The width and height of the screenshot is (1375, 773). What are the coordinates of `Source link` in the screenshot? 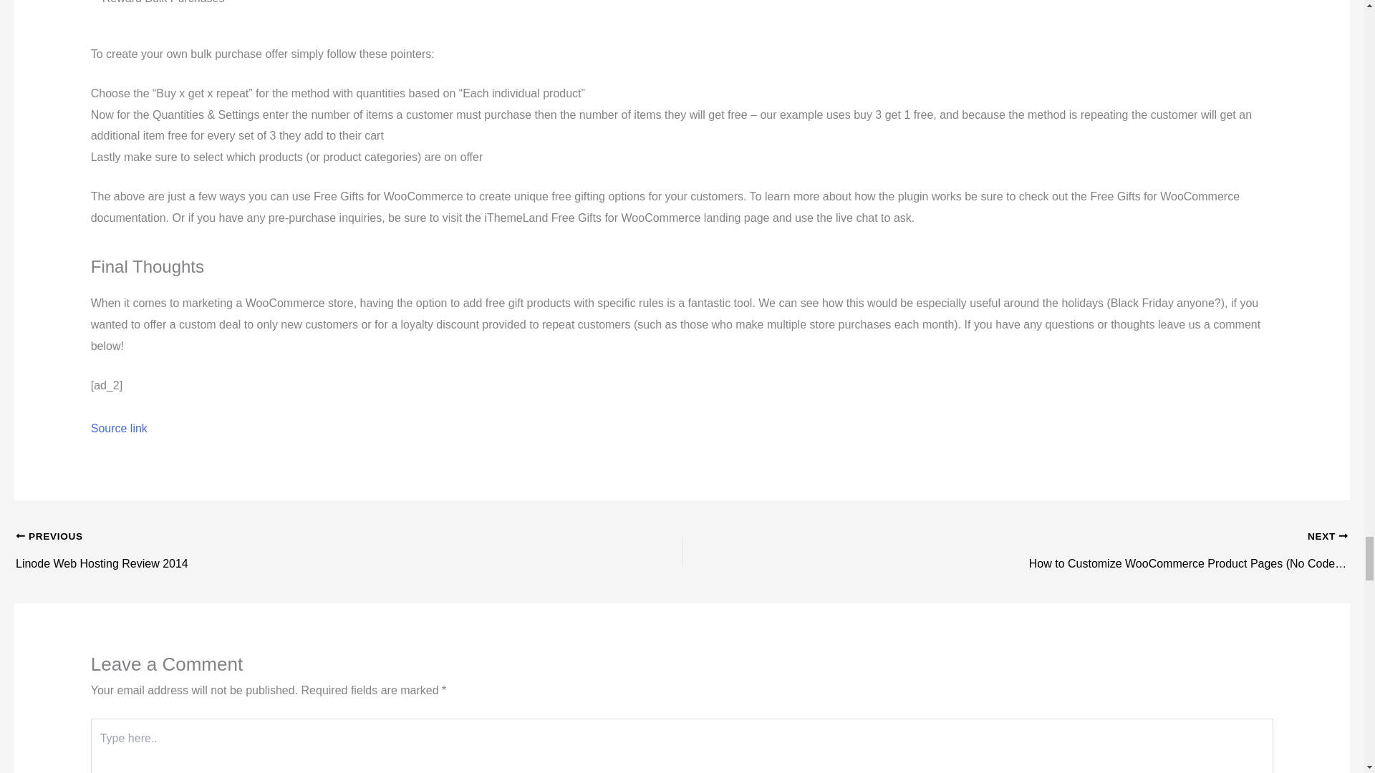 It's located at (282, 538).